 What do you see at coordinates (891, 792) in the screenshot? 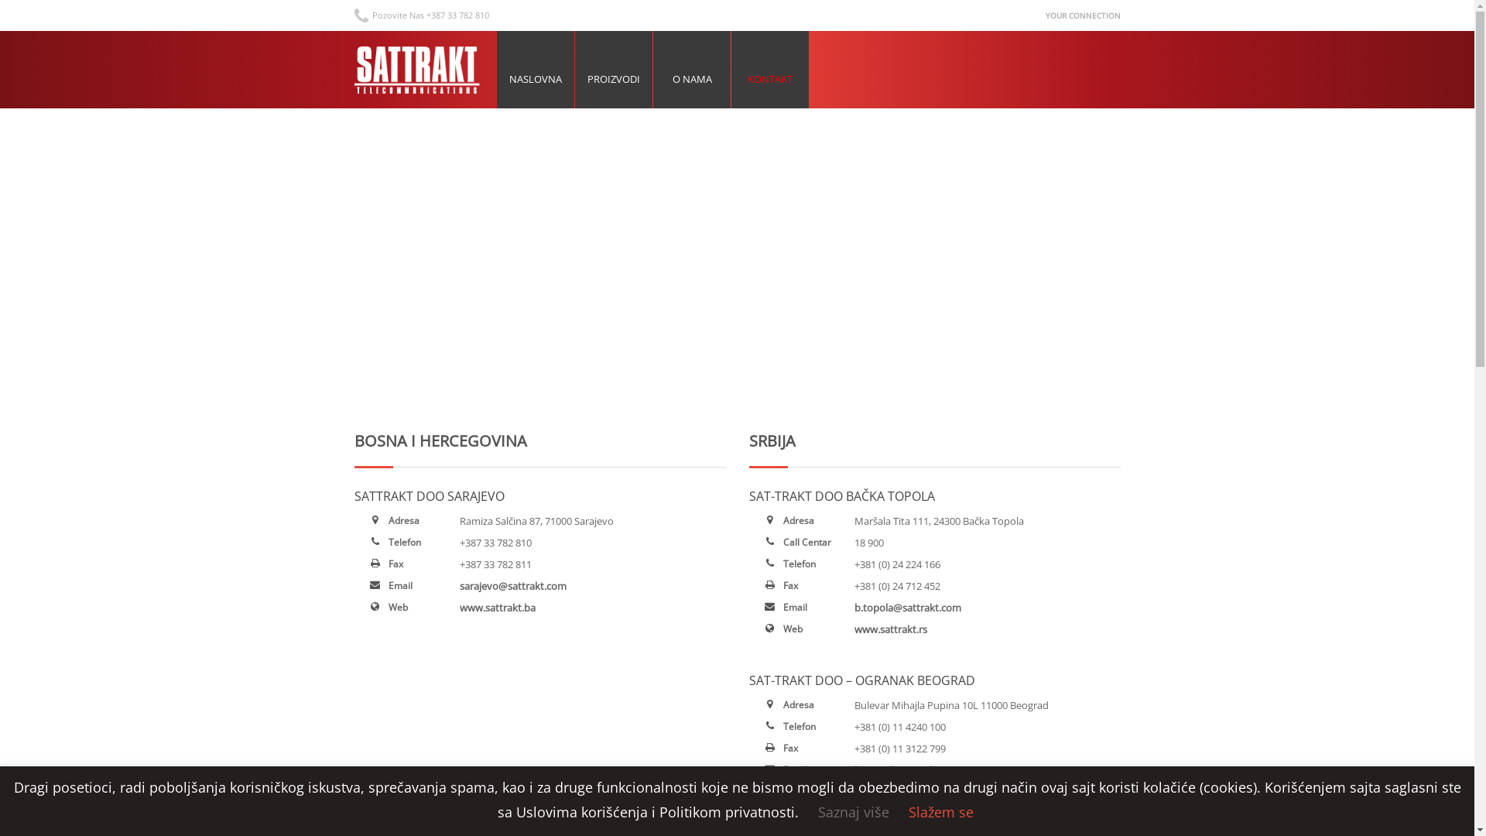
I see `www.sattrakt.rs` at bounding box center [891, 792].